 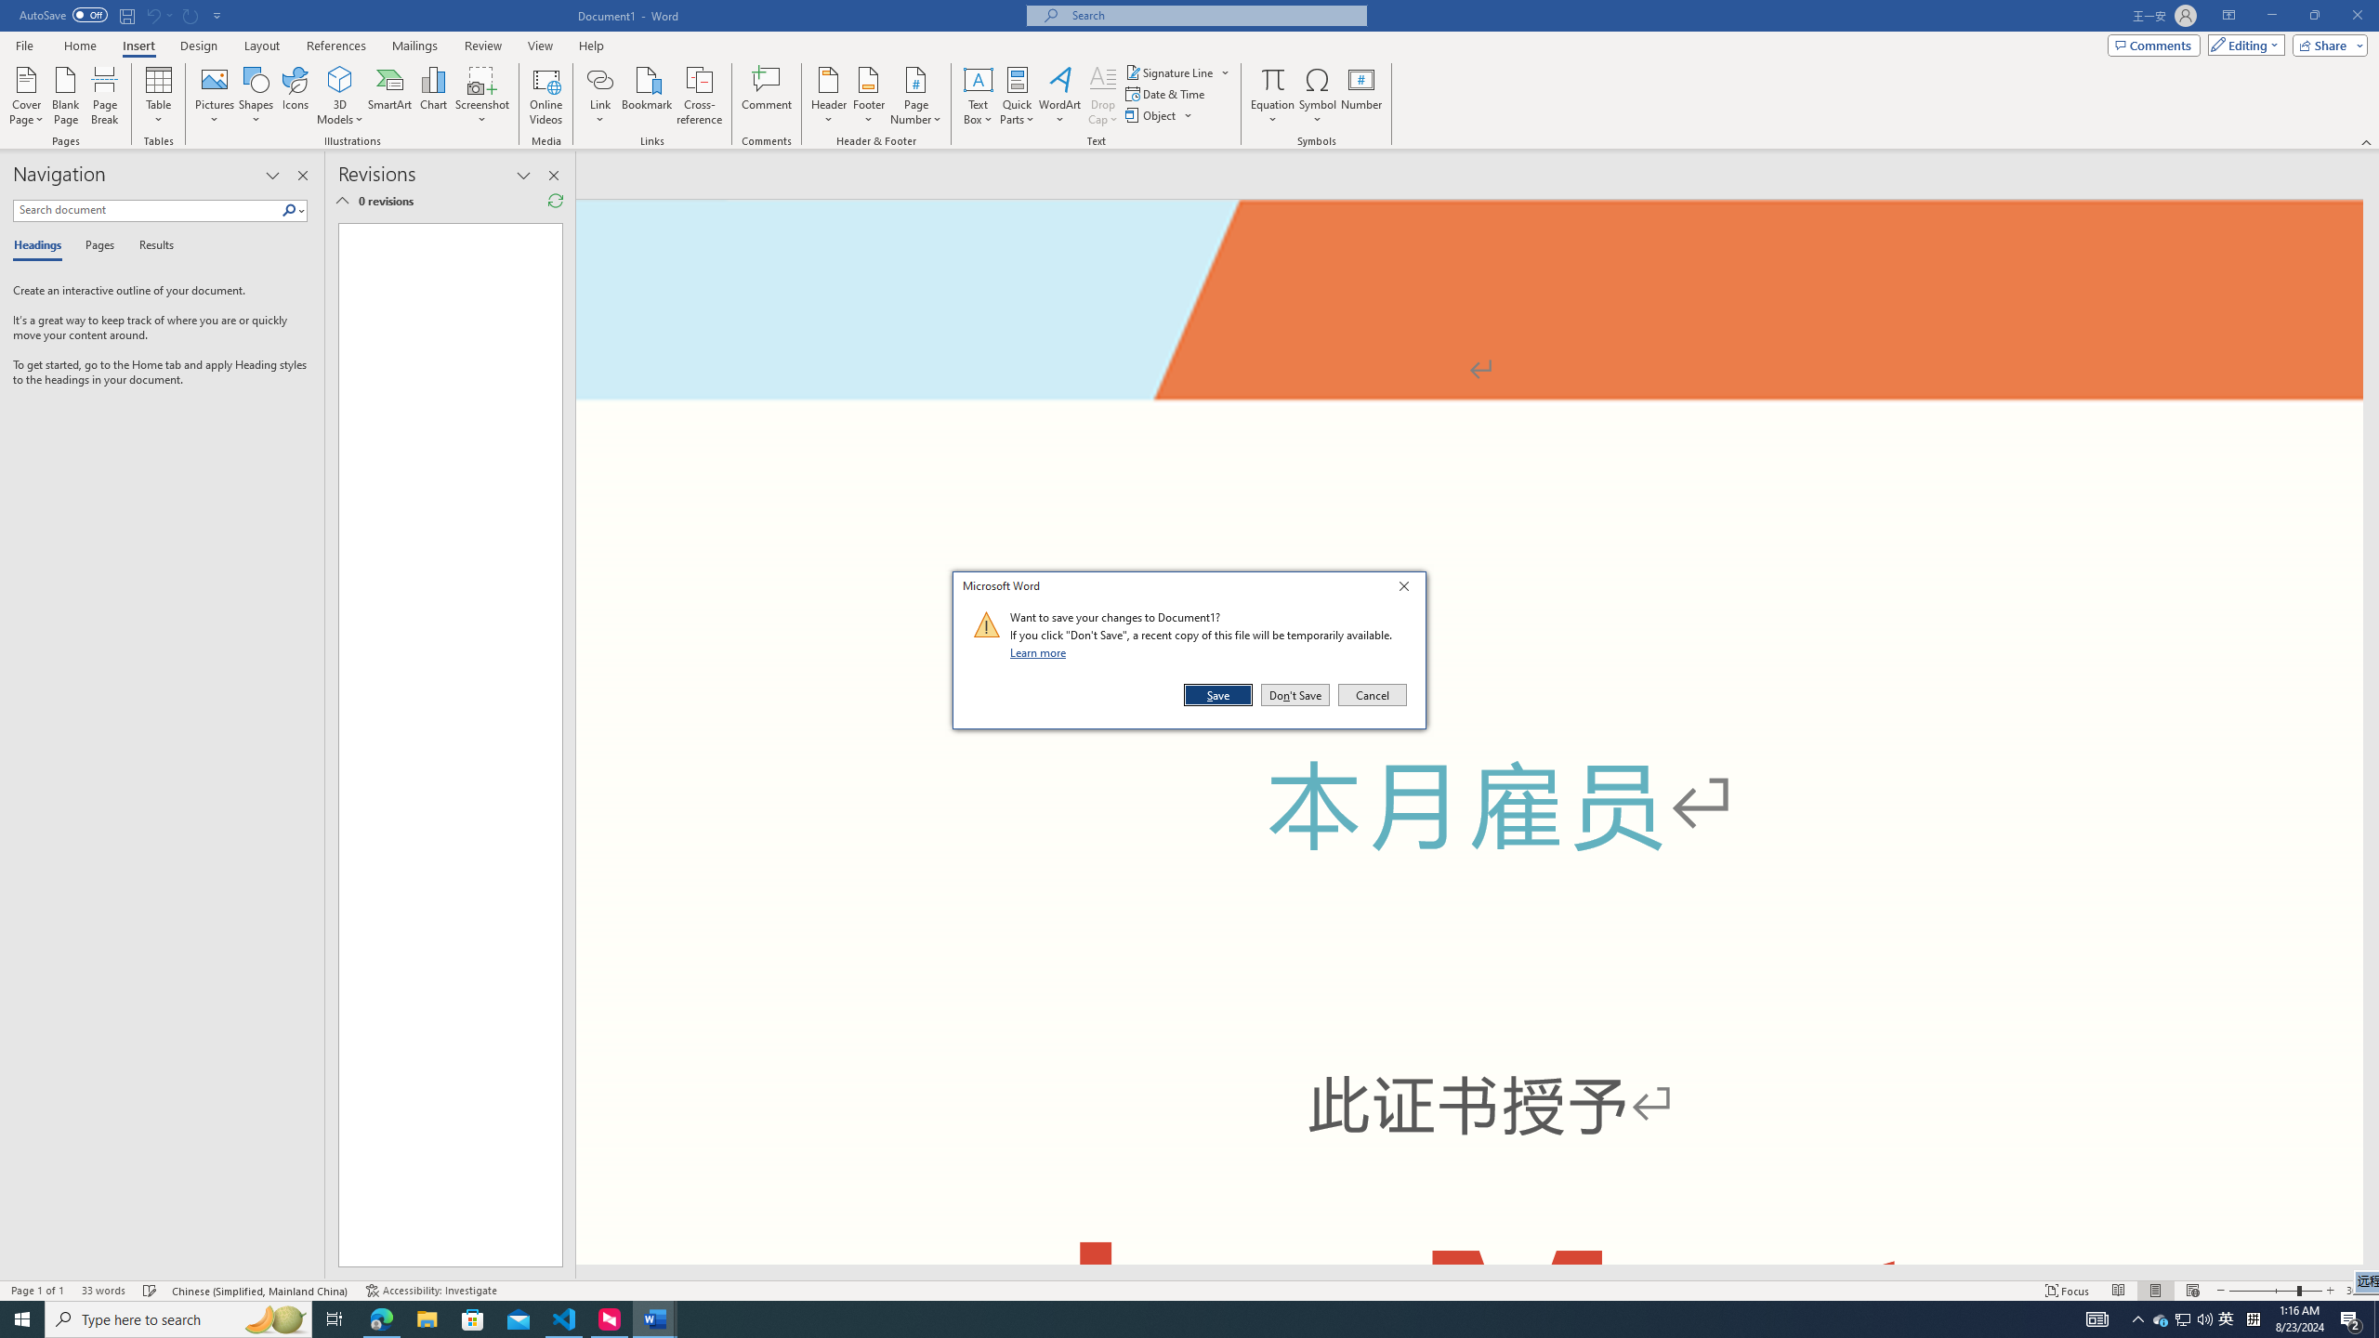 I want to click on Can't Undo, so click(x=158, y=15).